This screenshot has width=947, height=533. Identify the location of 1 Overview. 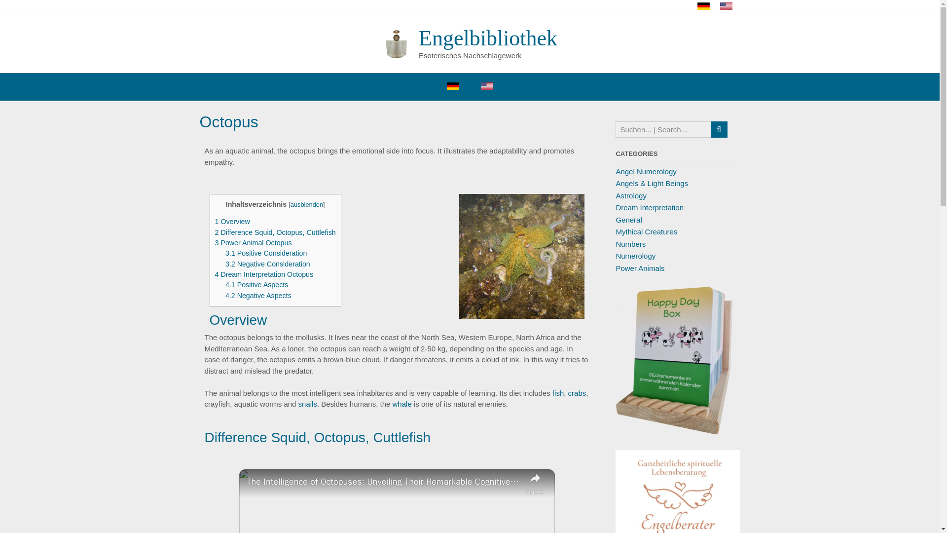
(232, 221).